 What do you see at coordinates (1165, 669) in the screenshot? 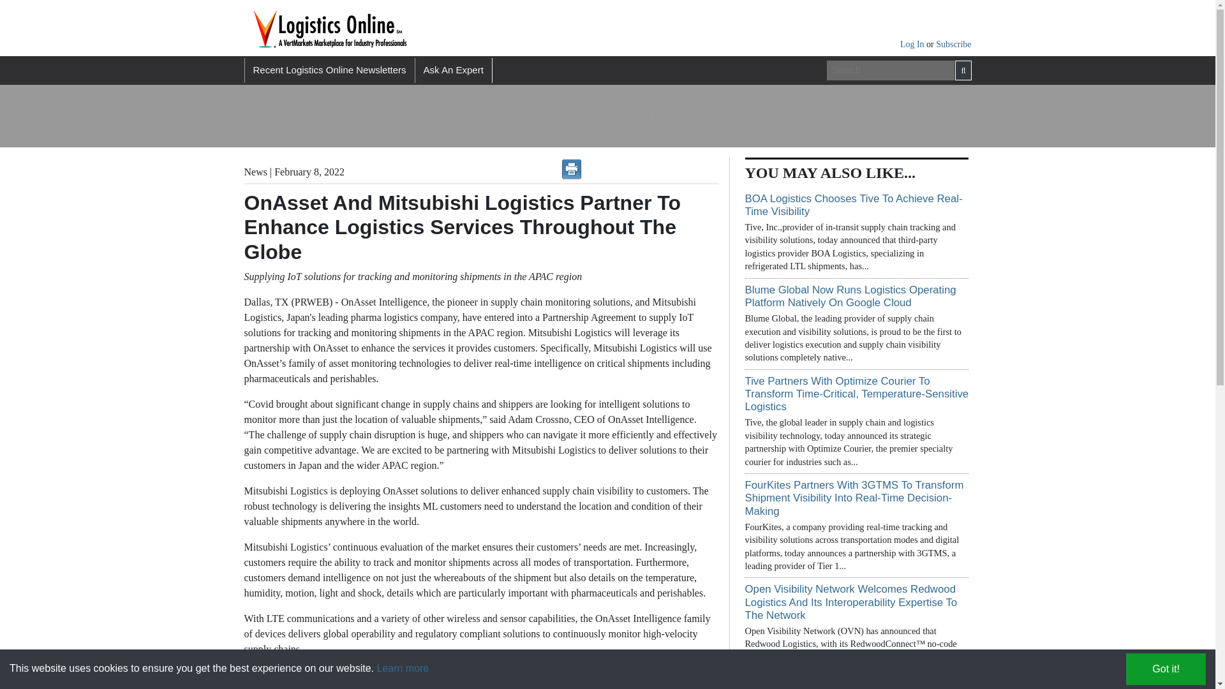
I see `Got it!` at bounding box center [1165, 669].